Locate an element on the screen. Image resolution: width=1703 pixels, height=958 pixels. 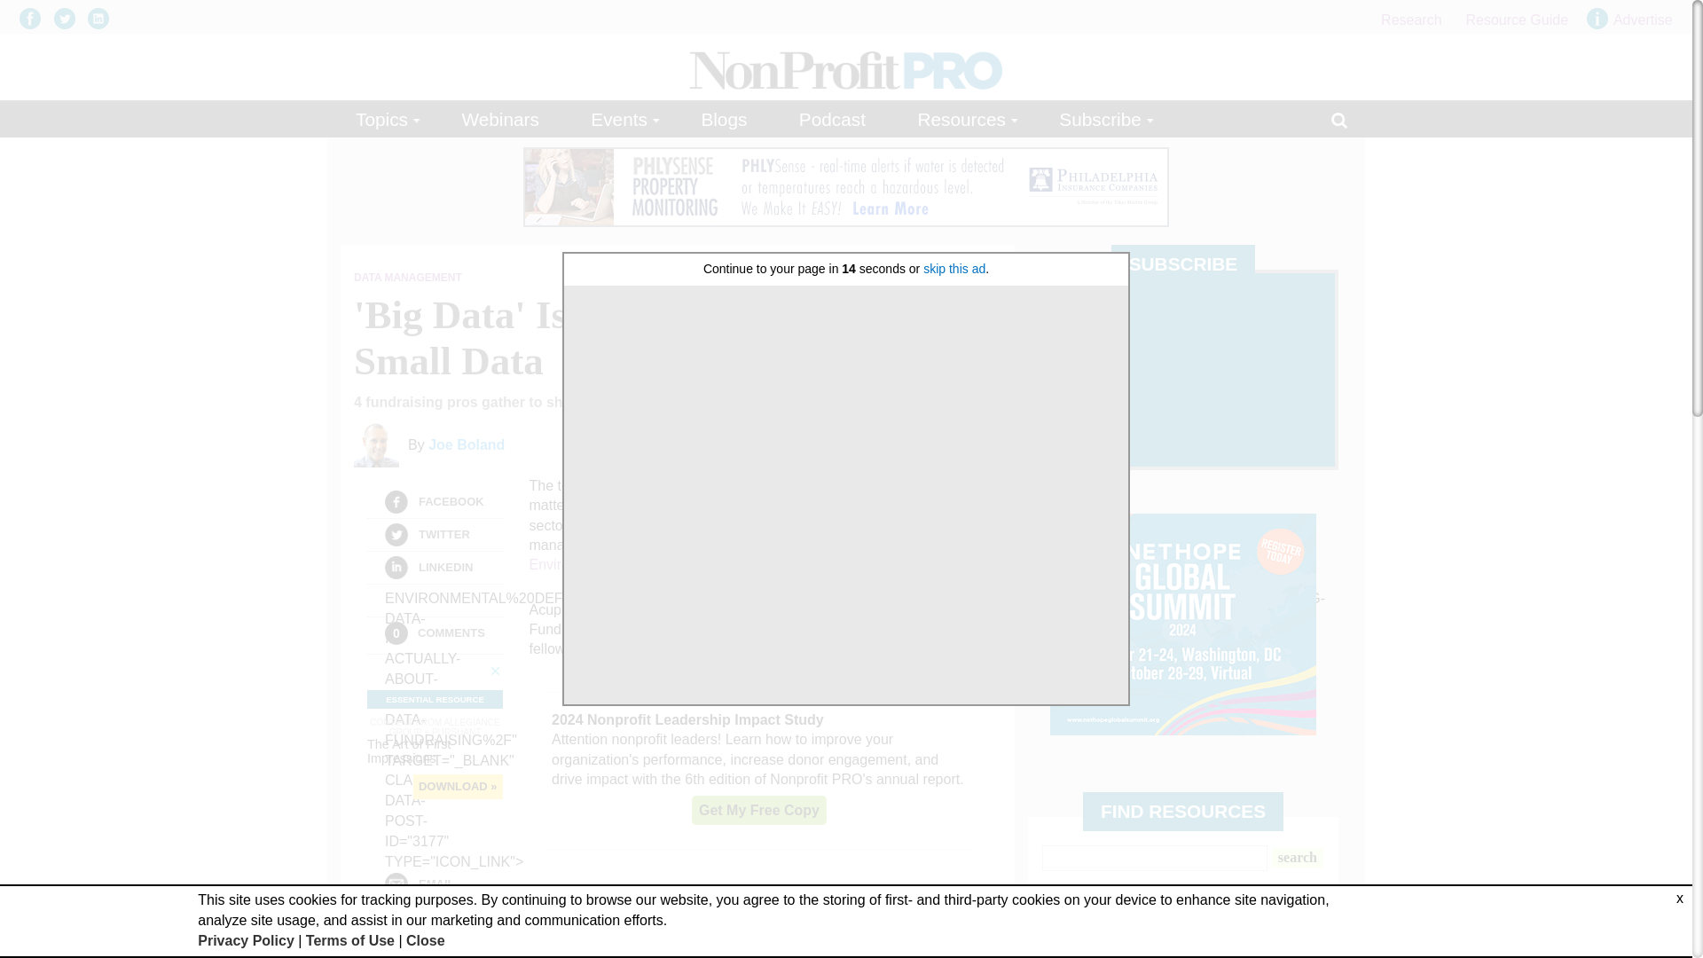
Topics is located at coordinates (383, 119).